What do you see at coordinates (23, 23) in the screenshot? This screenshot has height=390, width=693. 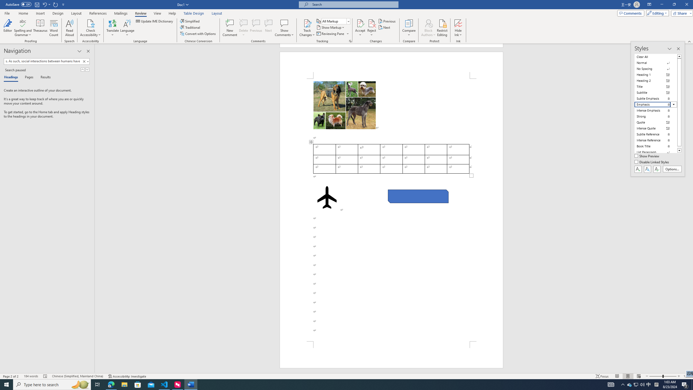 I see `Spelling and Grammar` at bounding box center [23, 23].